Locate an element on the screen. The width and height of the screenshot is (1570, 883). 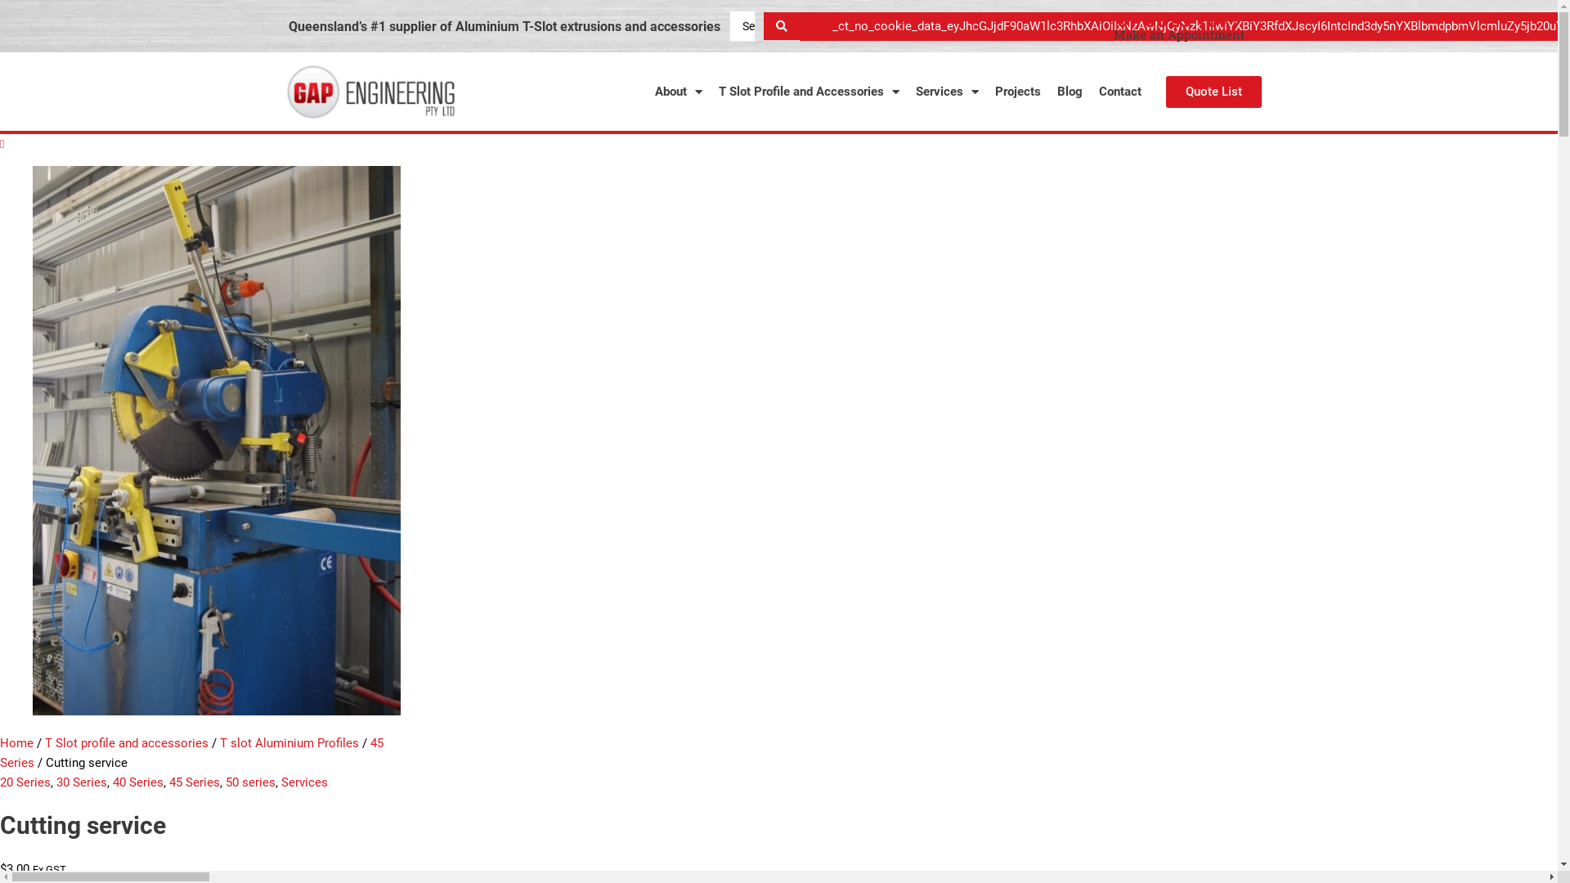
T Slot profile and accessories is located at coordinates (127, 743).